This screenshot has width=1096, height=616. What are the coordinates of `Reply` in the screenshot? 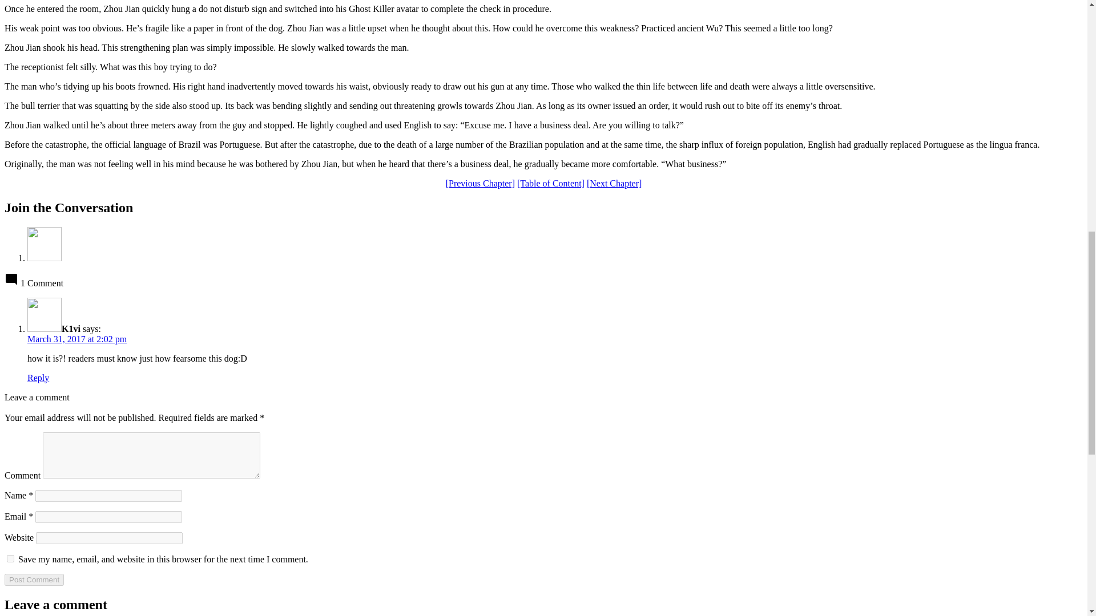 It's located at (38, 378).